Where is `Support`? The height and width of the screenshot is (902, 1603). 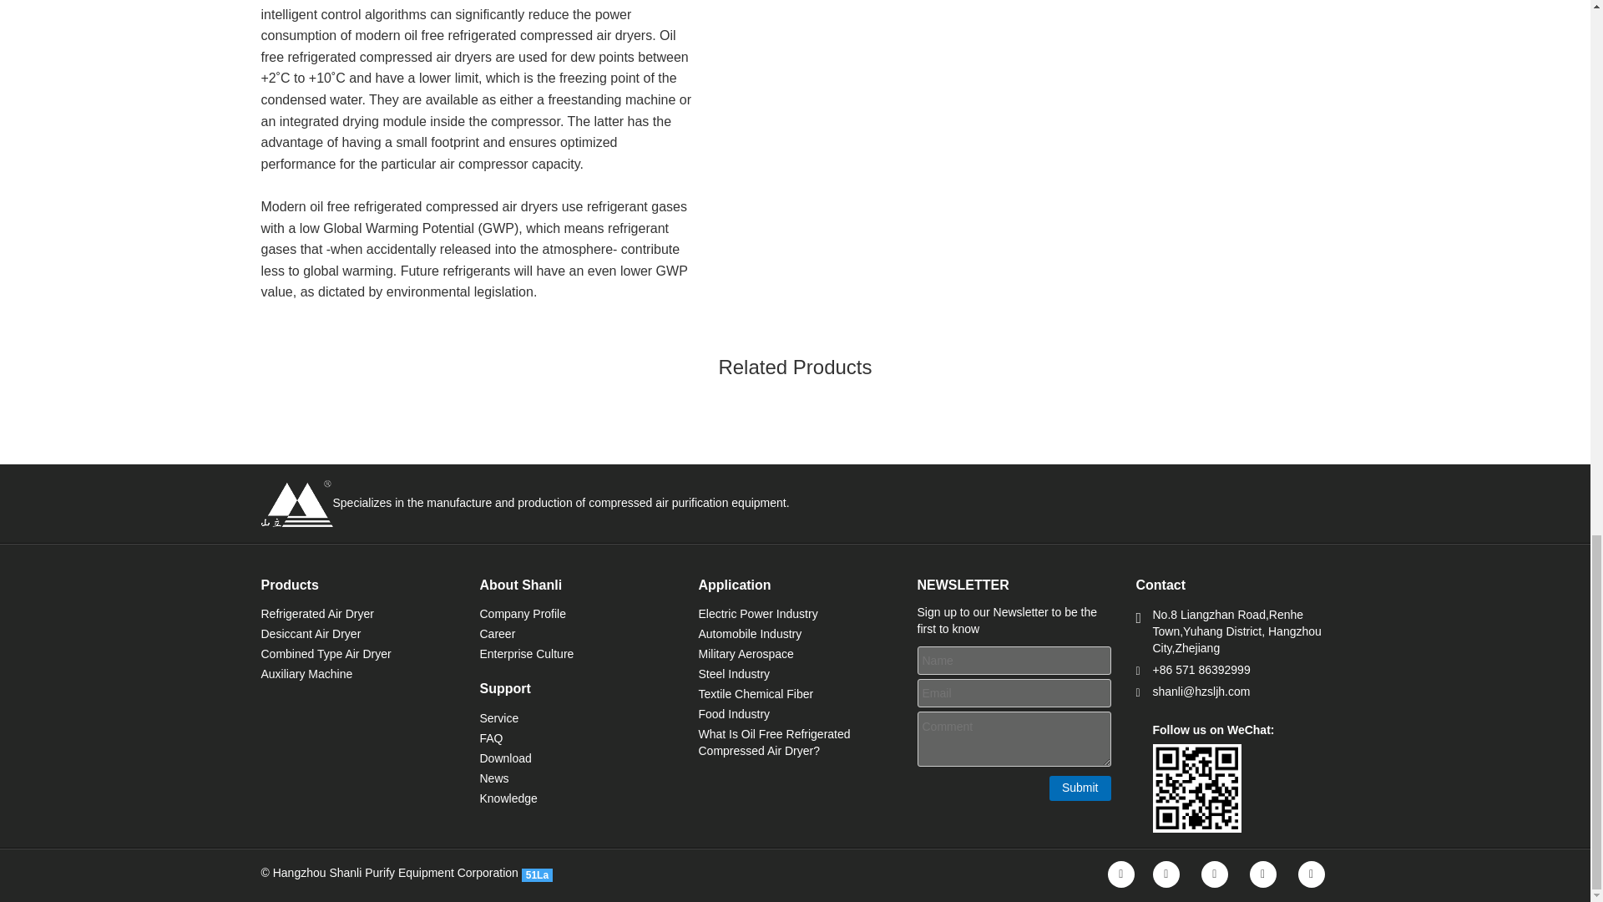 Support is located at coordinates (504, 688).